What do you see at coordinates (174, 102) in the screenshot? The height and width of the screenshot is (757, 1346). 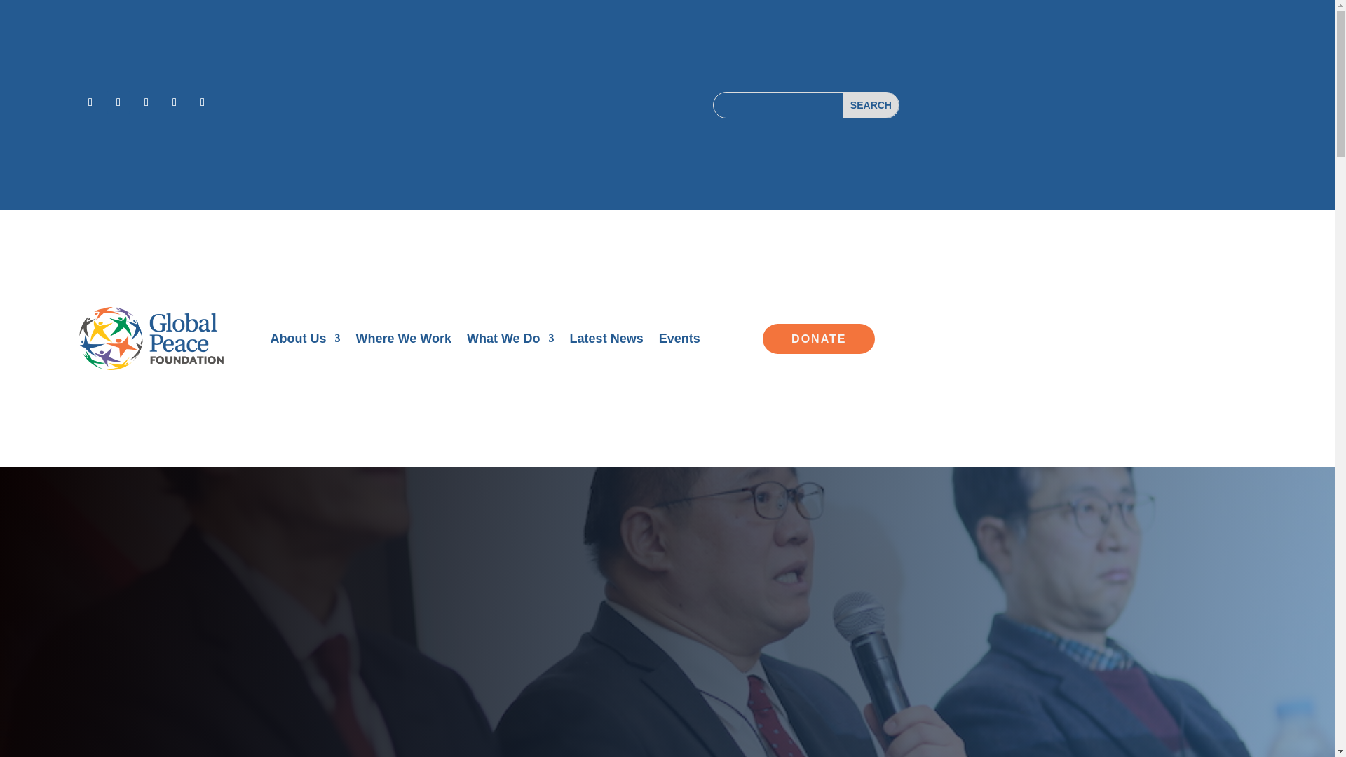 I see `Follow on LinkedIn` at bounding box center [174, 102].